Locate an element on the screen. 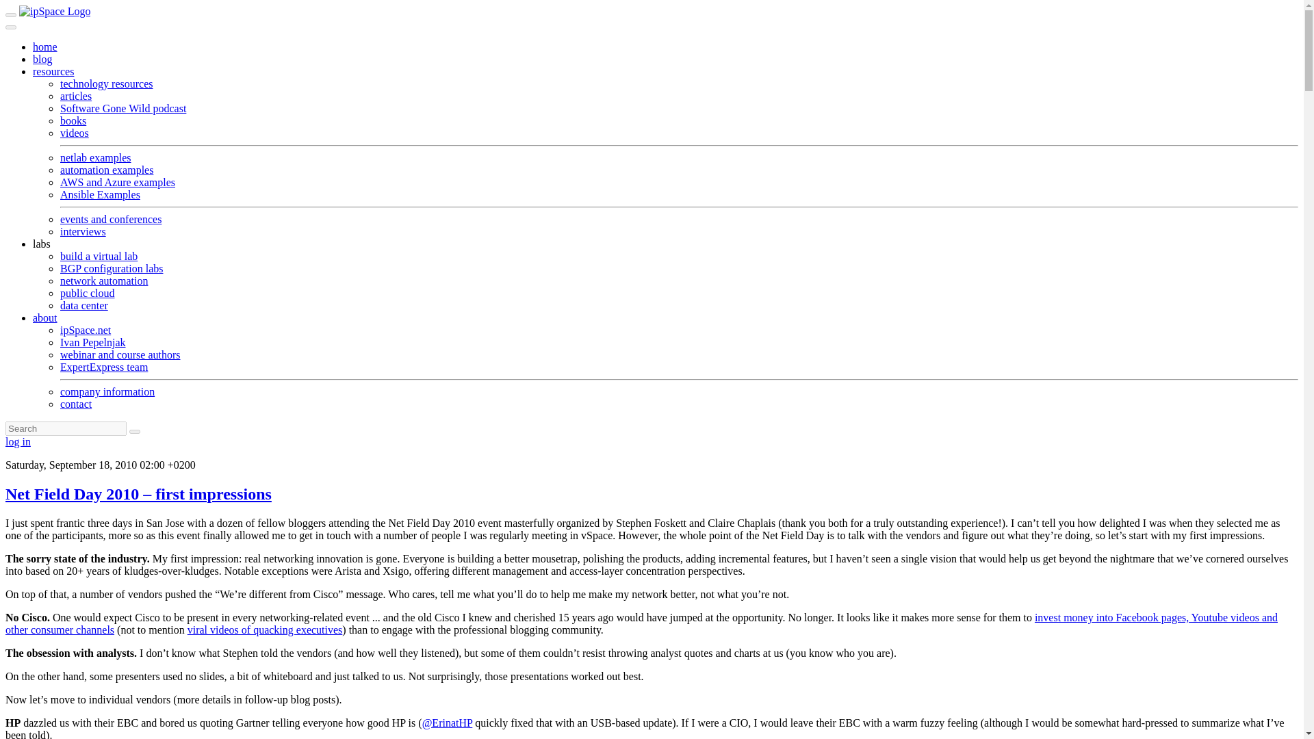 The image size is (1314, 739). articles is located at coordinates (76, 96).